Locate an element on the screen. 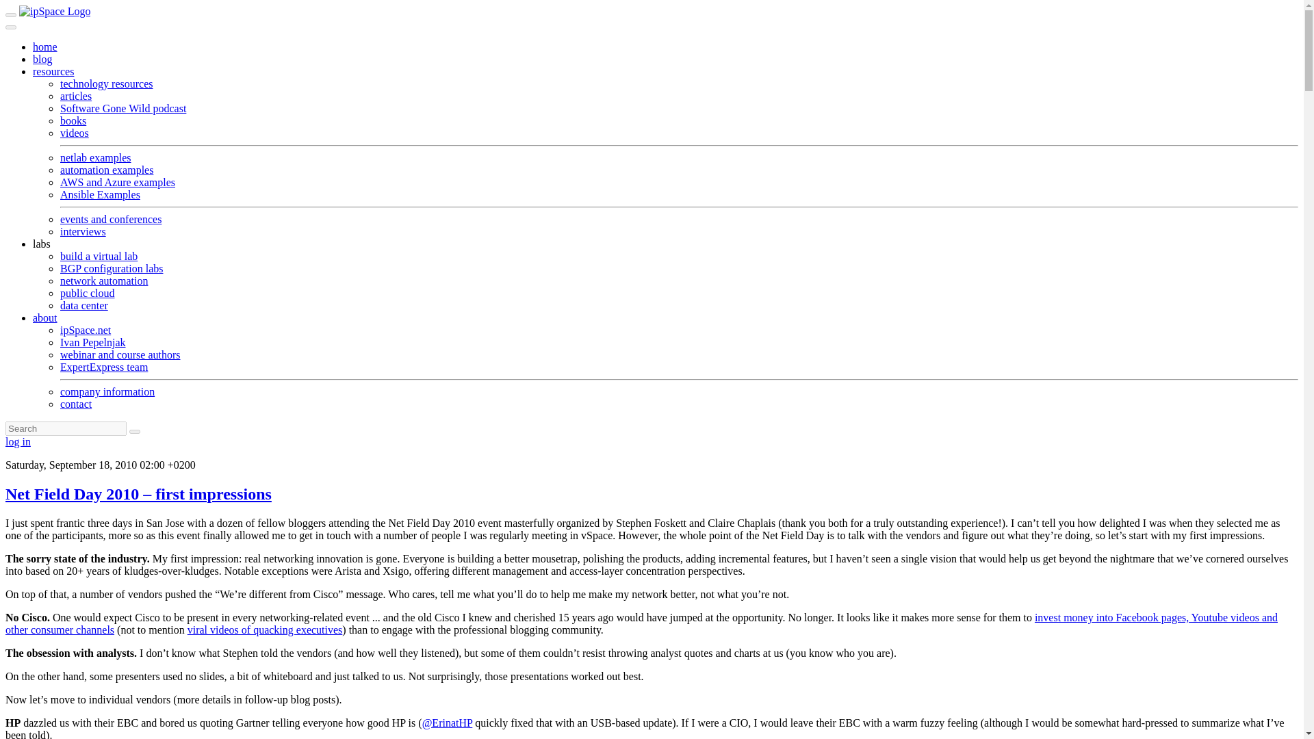 The image size is (1314, 739). articles is located at coordinates (76, 96).